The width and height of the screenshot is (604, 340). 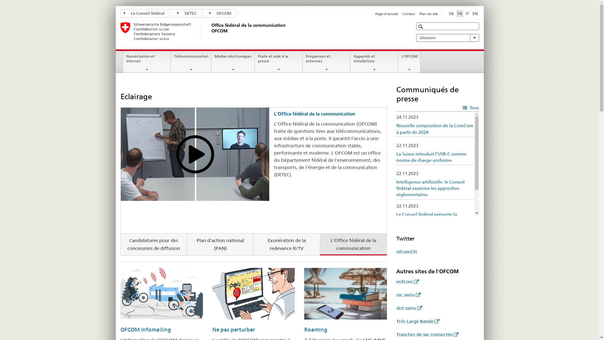 What do you see at coordinates (451, 14) in the screenshot?
I see `DE` at bounding box center [451, 14].